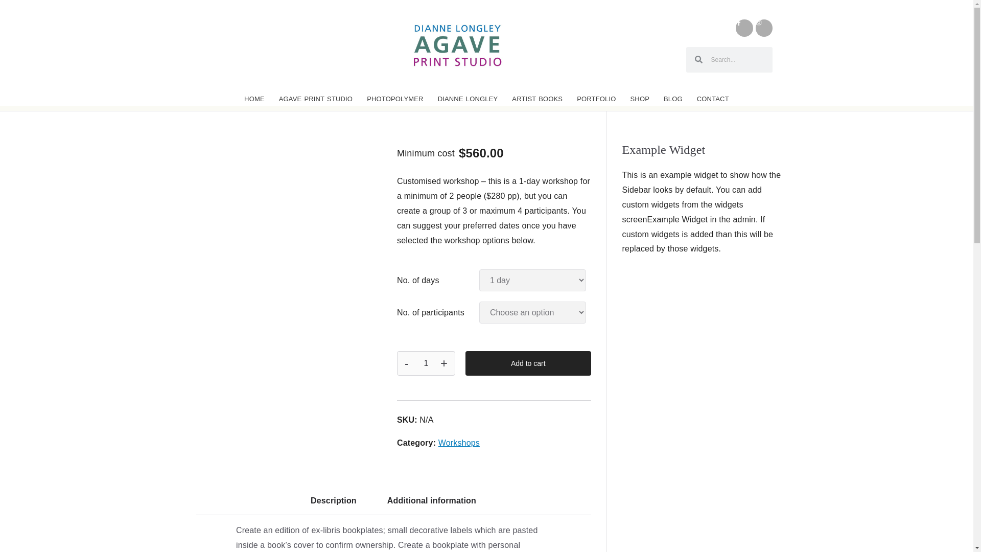 The image size is (981, 552). What do you see at coordinates (672, 99) in the screenshot?
I see `BLOG` at bounding box center [672, 99].